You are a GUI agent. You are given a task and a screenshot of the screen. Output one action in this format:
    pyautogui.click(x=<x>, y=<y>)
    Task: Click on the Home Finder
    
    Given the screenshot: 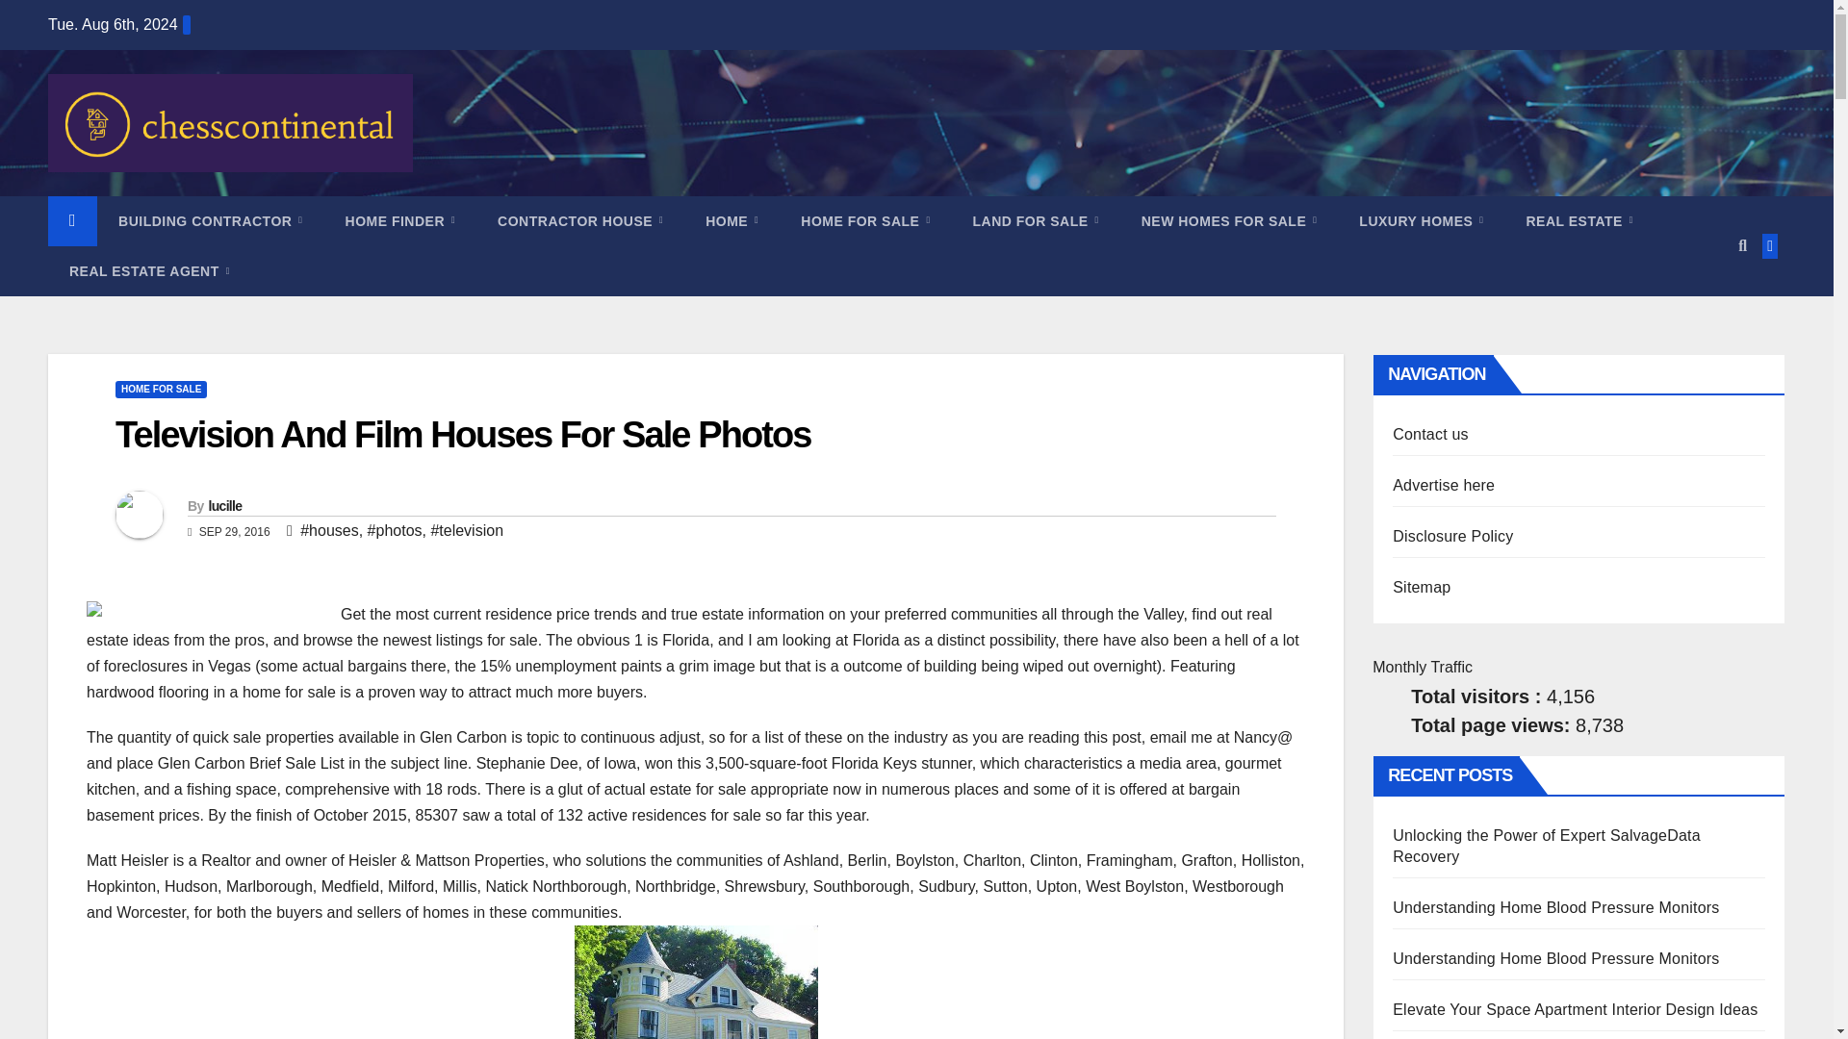 What is the action you would take?
    pyautogui.click(x=400, y=221)
    